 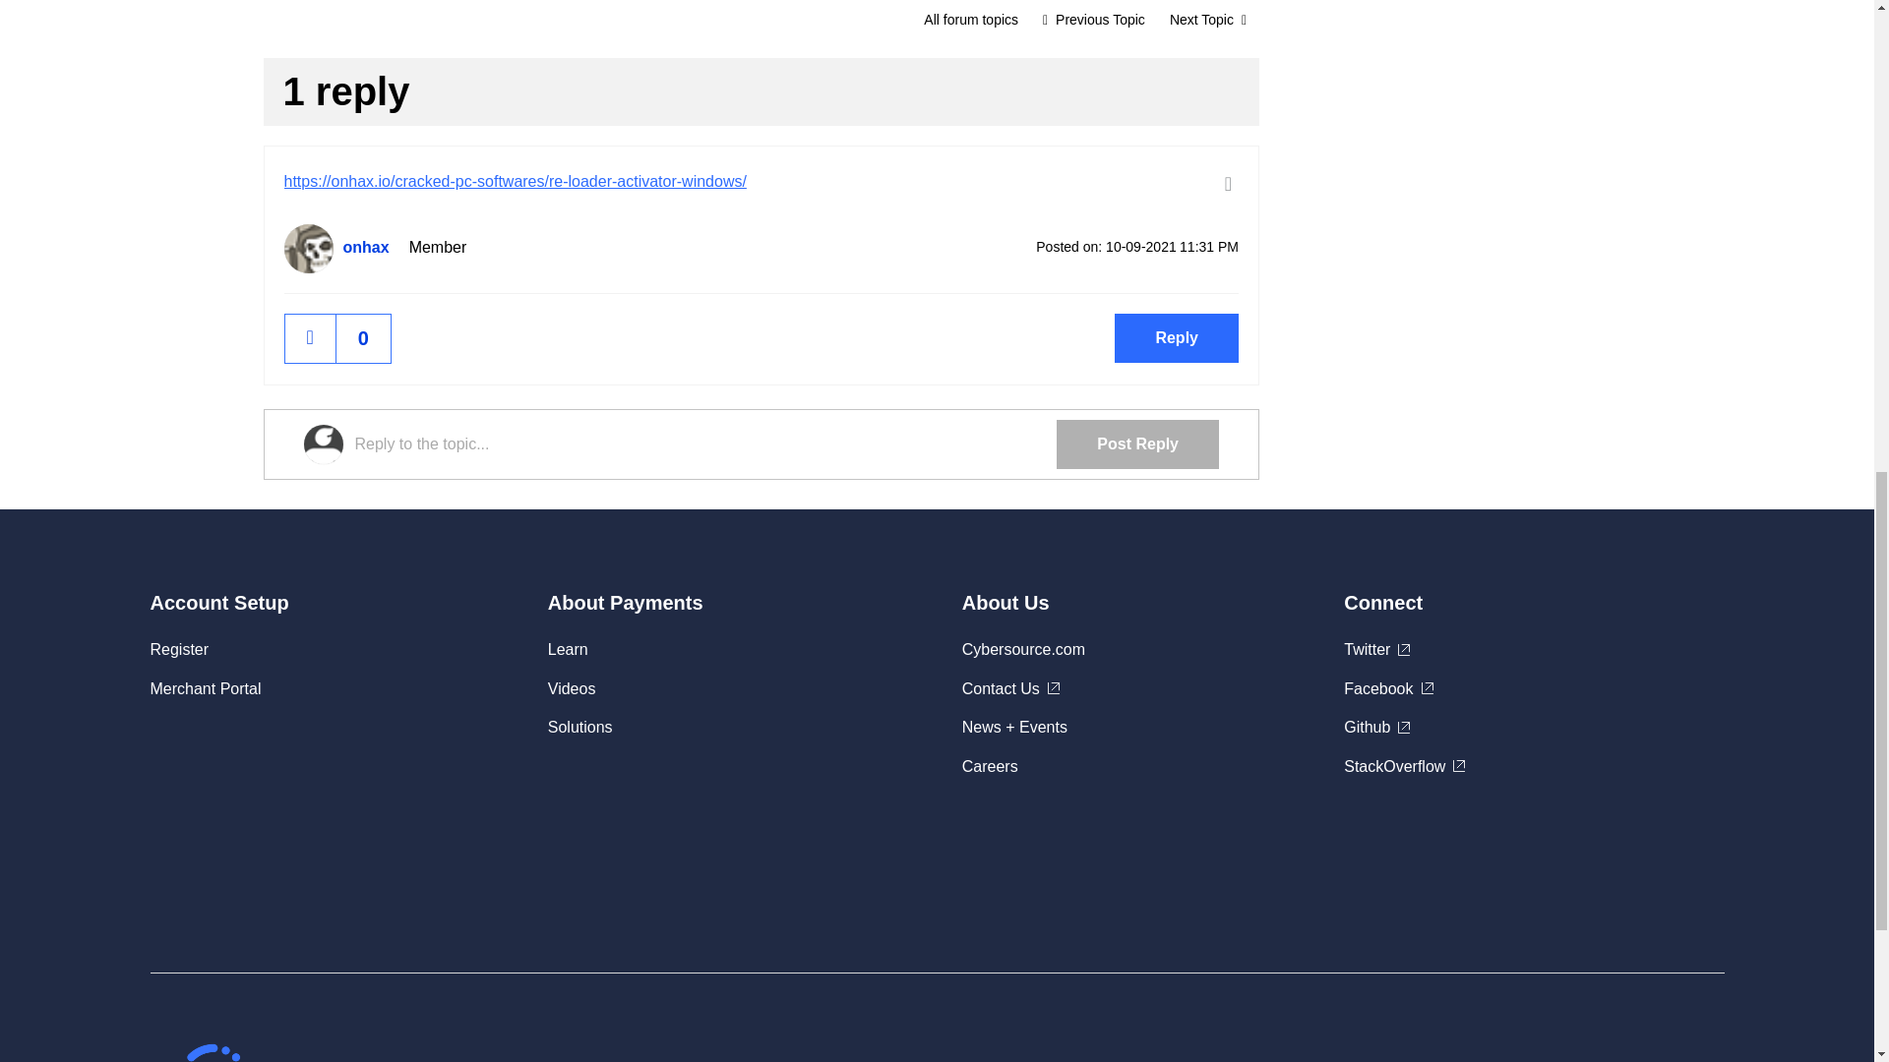 What do you see at coordinates (1093, 20) in the screenshot?
I see `How to find the best keywords for a new post?` at bounding box center [1093, 20].